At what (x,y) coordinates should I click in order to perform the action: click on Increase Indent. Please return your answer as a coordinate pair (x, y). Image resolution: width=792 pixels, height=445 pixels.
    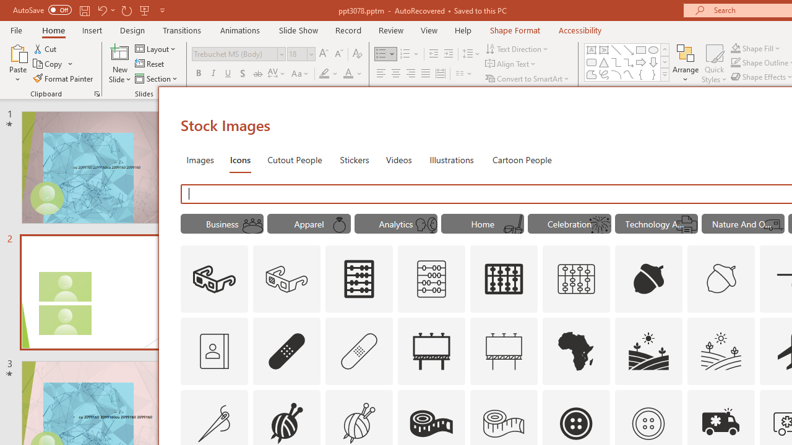
    Looking at the image, I should click on (449, 54).